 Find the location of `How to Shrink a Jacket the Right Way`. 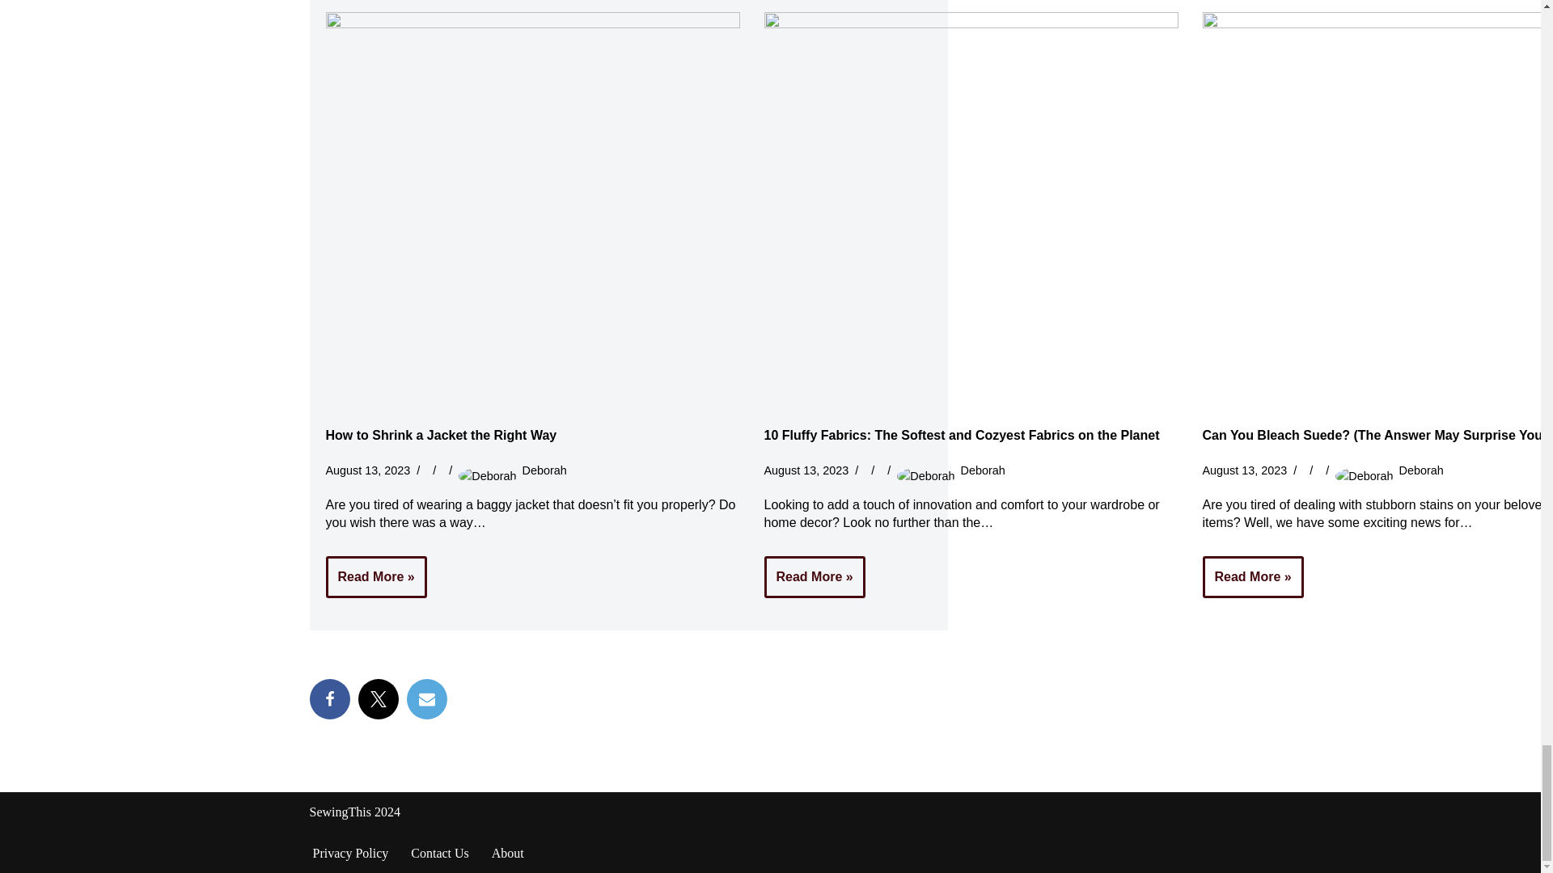

How to Shrink a Jacket the Right Way is located at coordinates (440, 435).